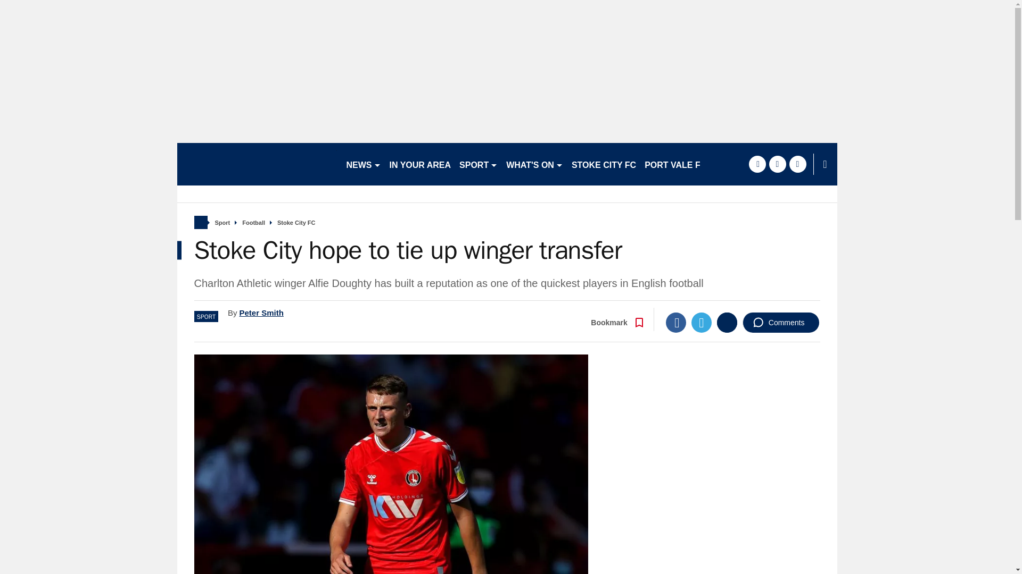 This screenshot has height=574, width=1022. What do you see at coordinates (781, 322) in the screenshot?
I see `Comments` at bounding box center [781, 322].